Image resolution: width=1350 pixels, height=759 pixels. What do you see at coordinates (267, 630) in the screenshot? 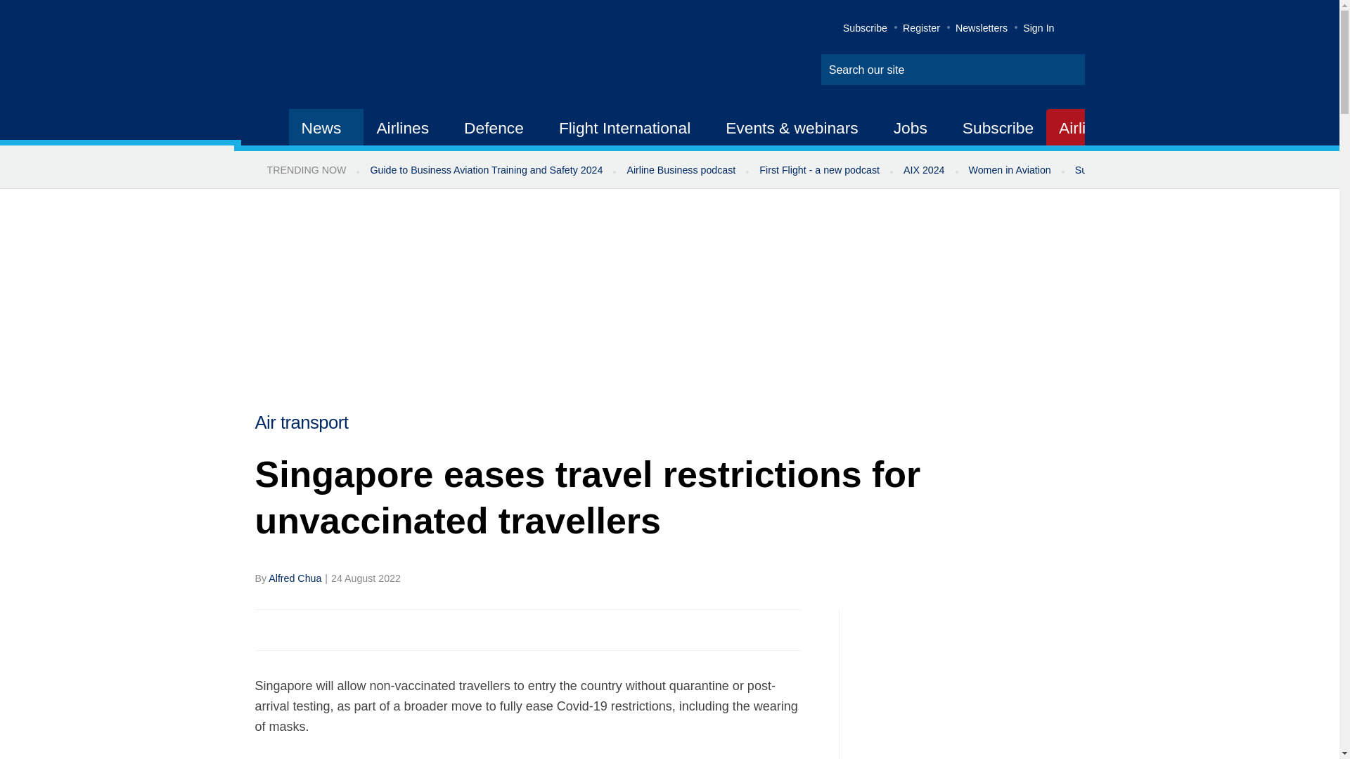
I see `Share this on Facebook` at bounding box center [267, 630].